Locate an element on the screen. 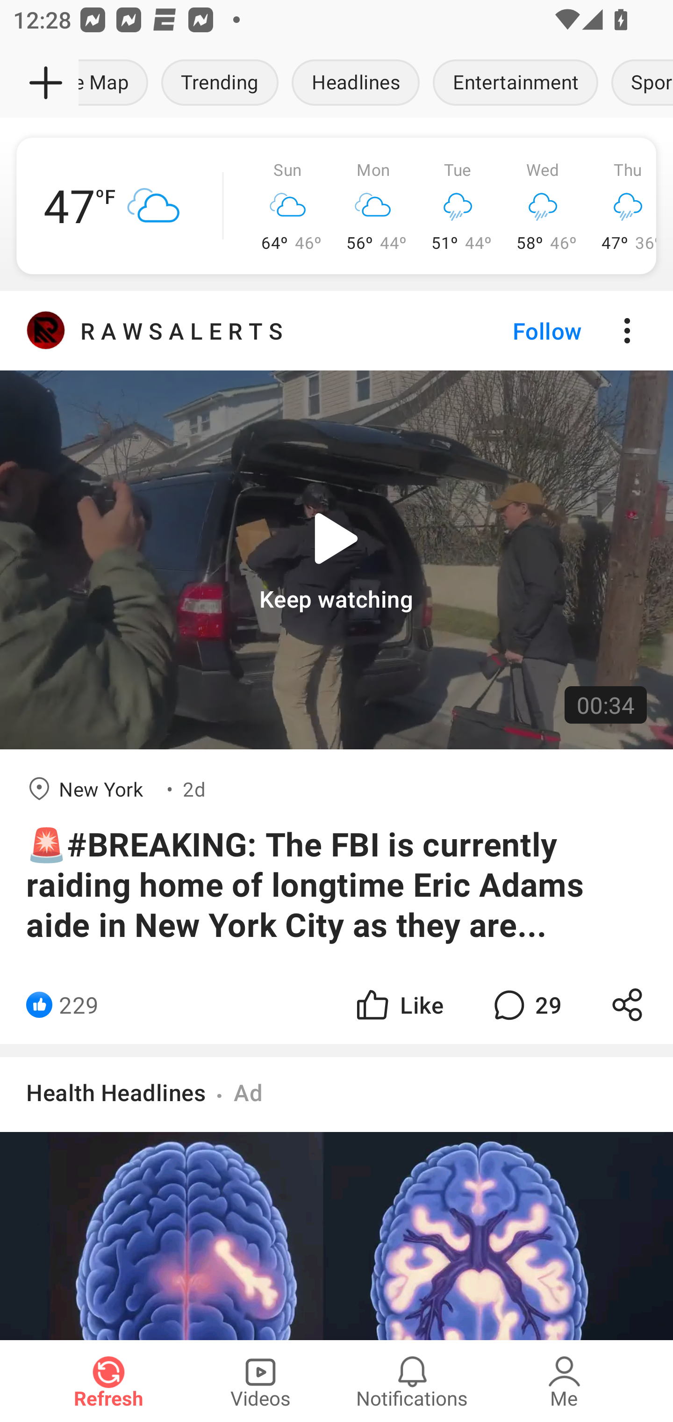 The width and height of the screenshot is (673, 1422). Mon 56º 44º is located at coordinates (373, 206).